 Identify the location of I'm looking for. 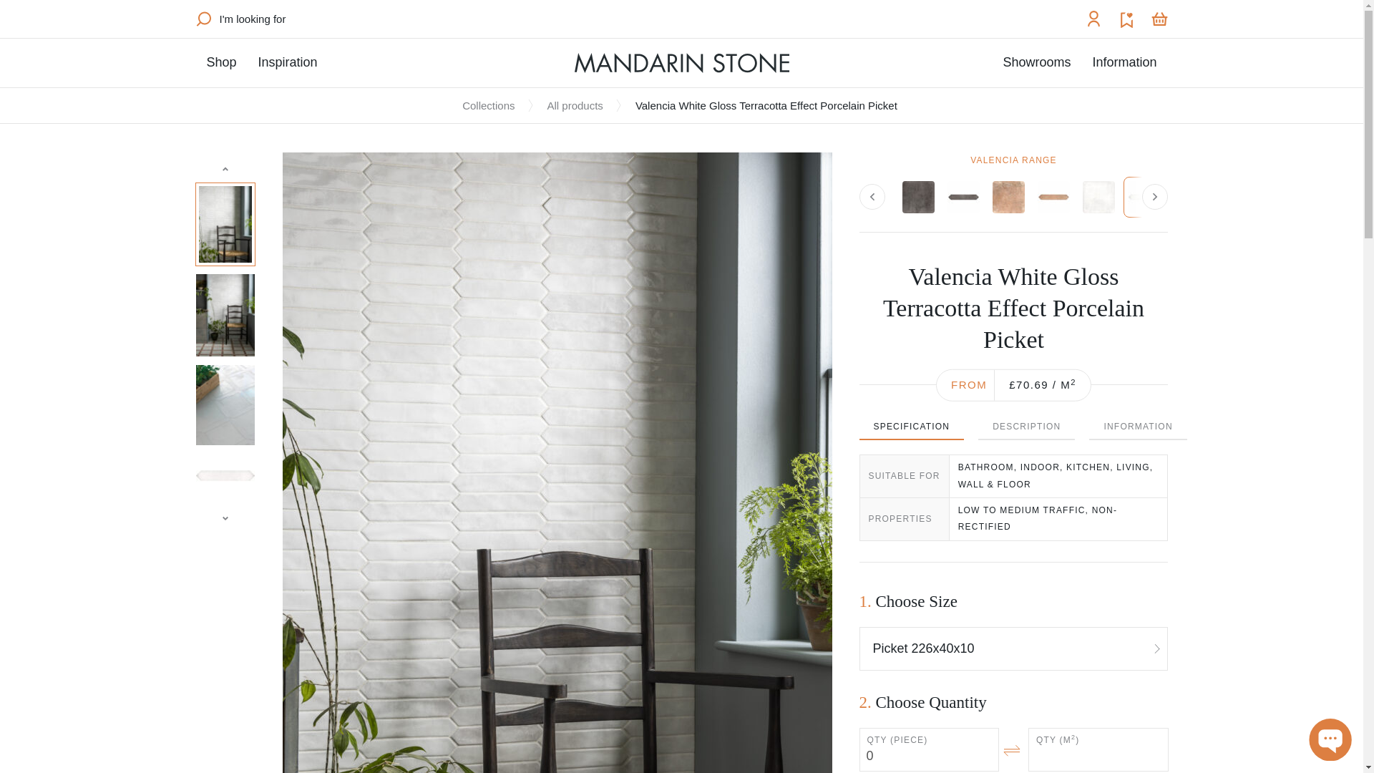
(240, 19).